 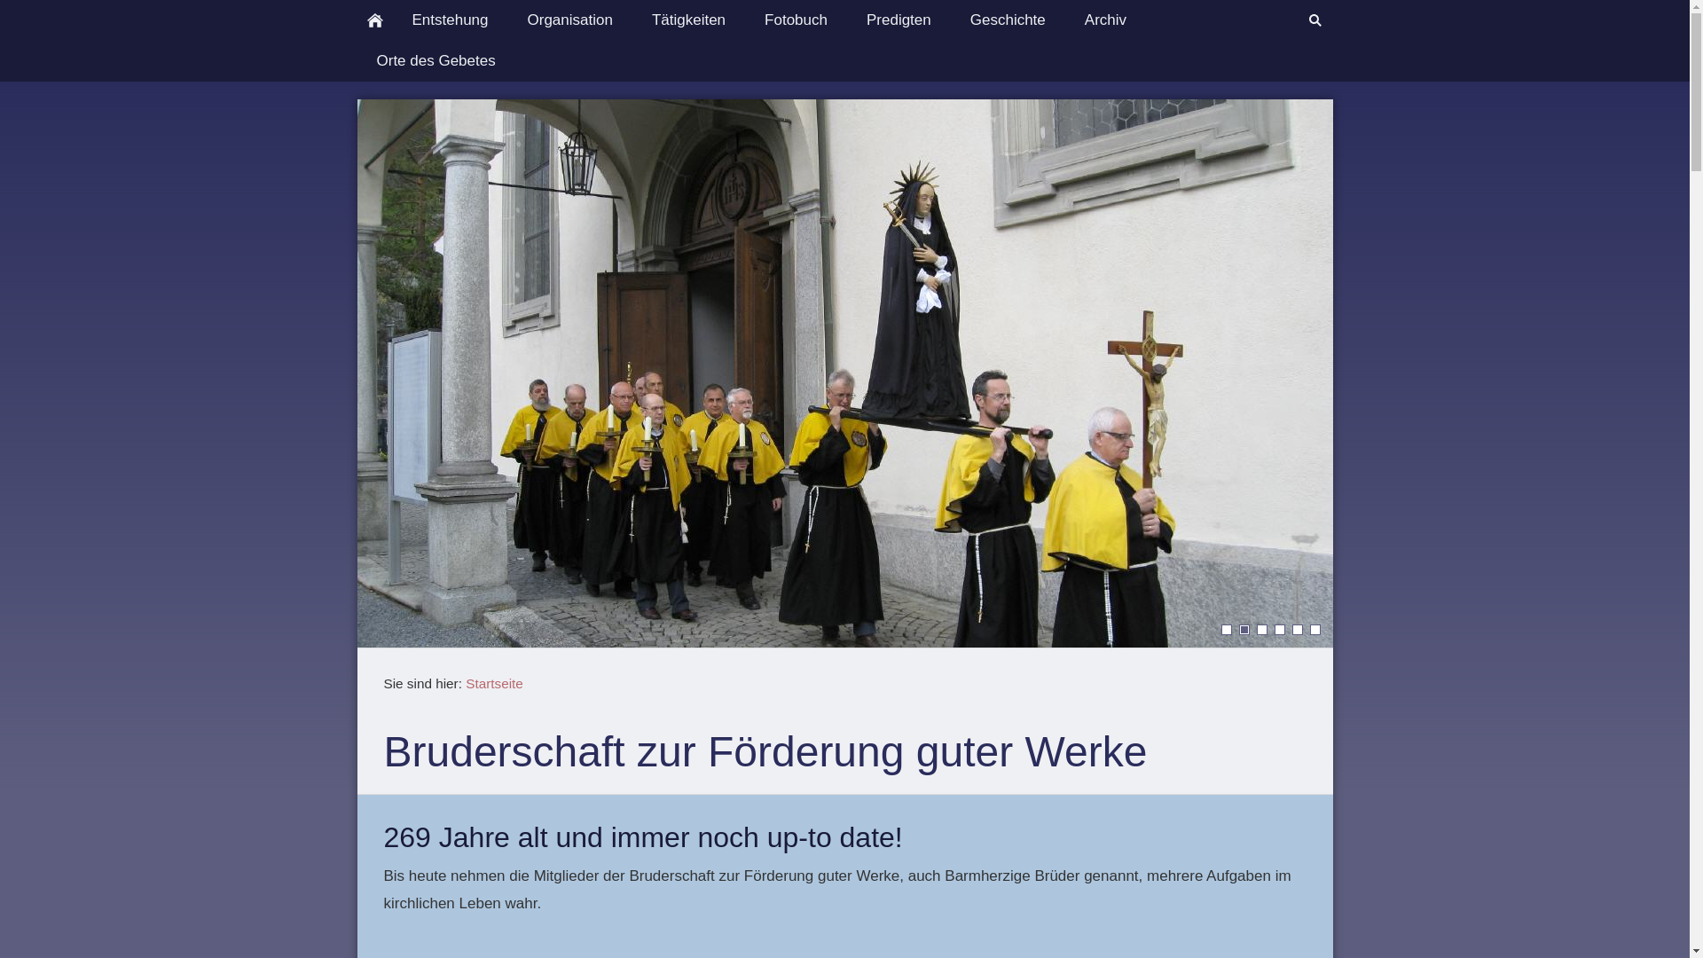 What do you see at coordinates (450, 20) in the screenshot?
I see `Entstehung` at bounding box center [450, 20].